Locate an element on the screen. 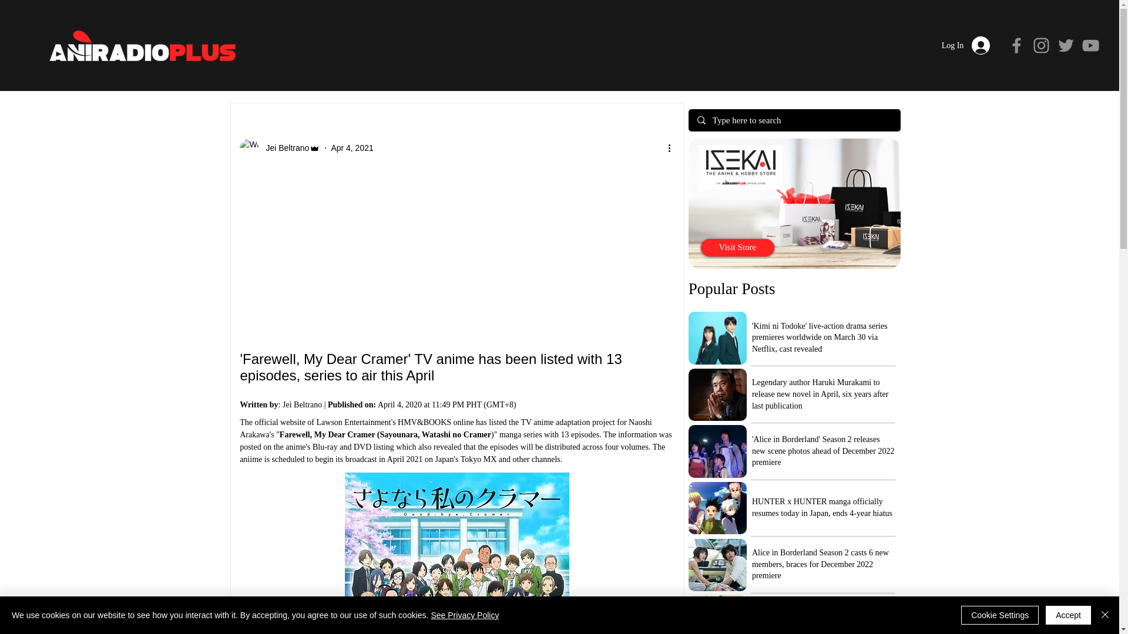 The height and width of the screenshot is (634, 1128). Advertisement is located at coordinates (457, 255).